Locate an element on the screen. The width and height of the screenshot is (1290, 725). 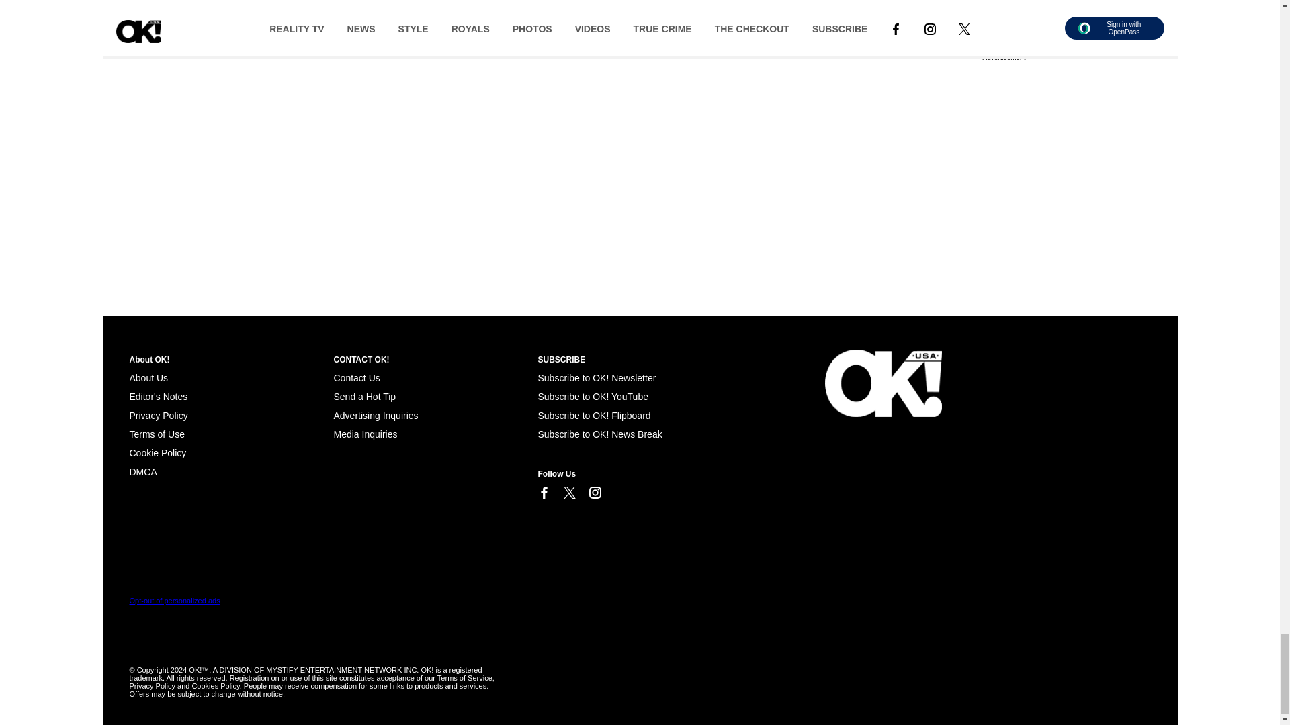
Send a Hot Tip is located at coordinates (364, 397).